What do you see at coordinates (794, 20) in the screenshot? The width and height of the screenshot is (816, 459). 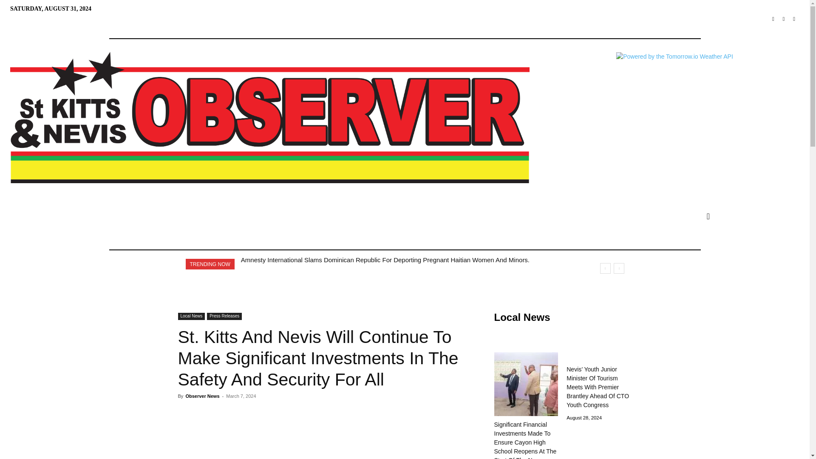 I see `Youtube` at bounding box center [794, 20].